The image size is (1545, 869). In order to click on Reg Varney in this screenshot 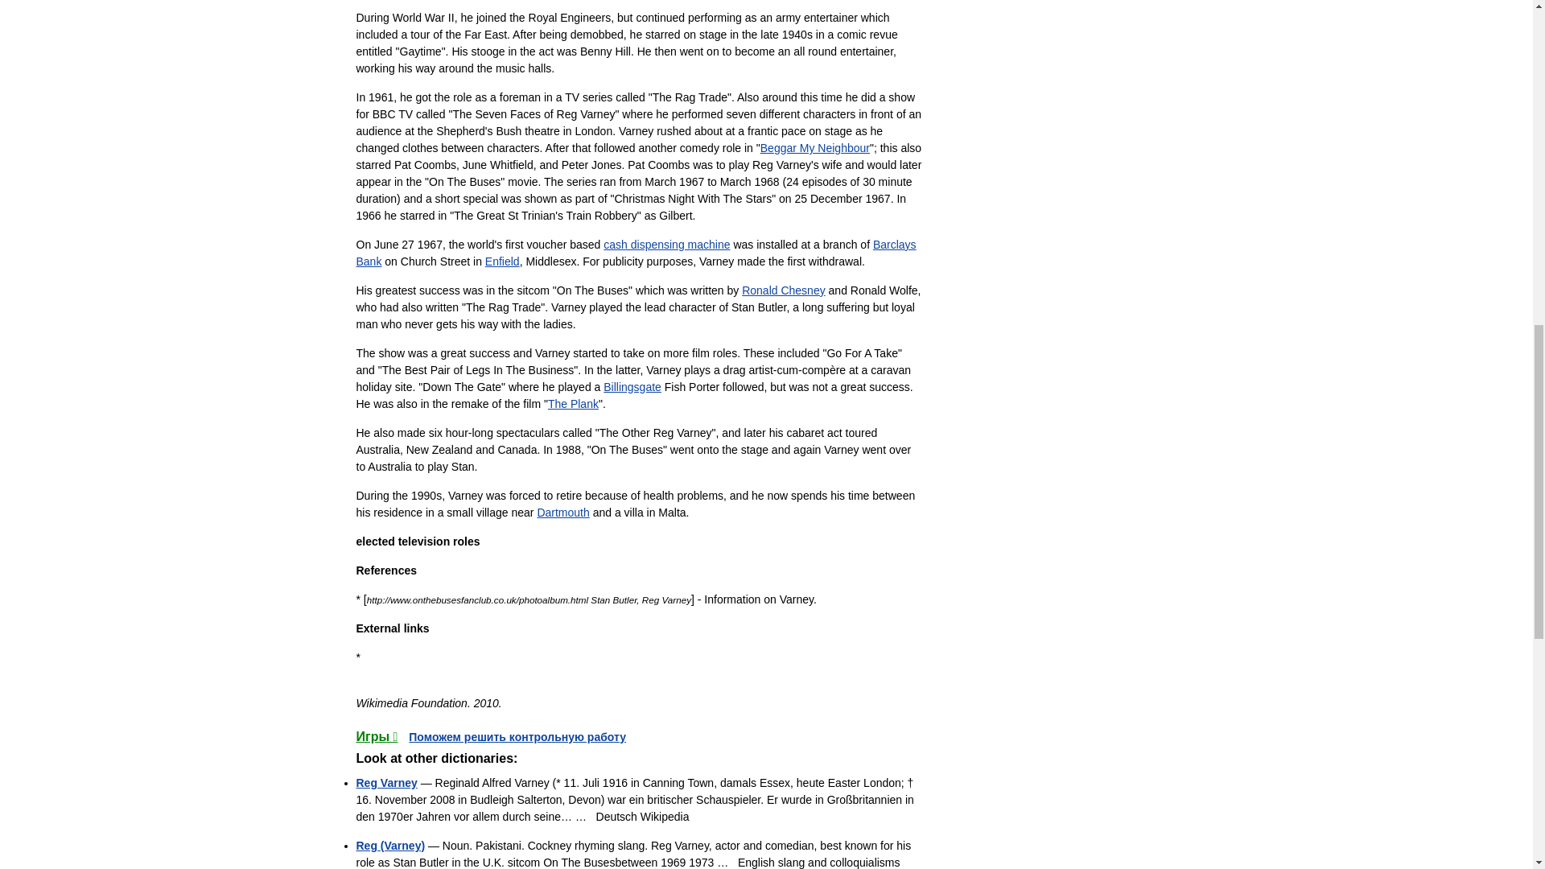, I will do `click(386, 782)`.